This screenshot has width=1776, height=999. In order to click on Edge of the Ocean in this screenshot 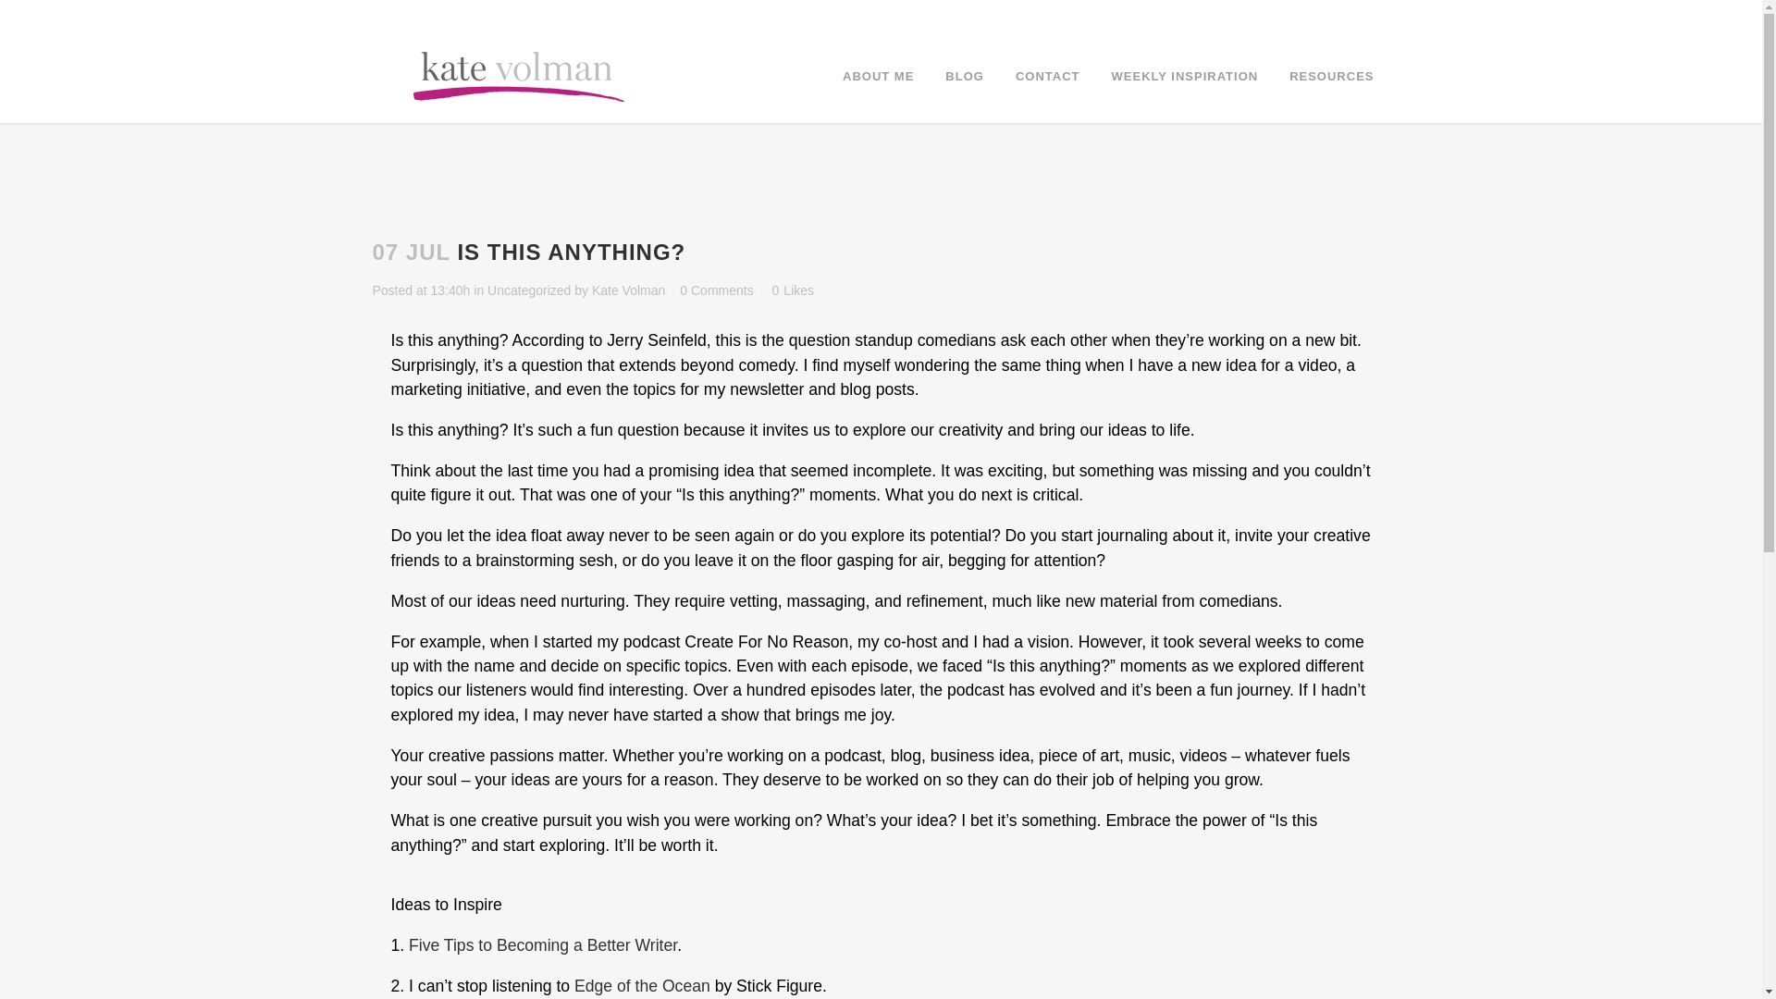, I will do `click(642, 986)`.